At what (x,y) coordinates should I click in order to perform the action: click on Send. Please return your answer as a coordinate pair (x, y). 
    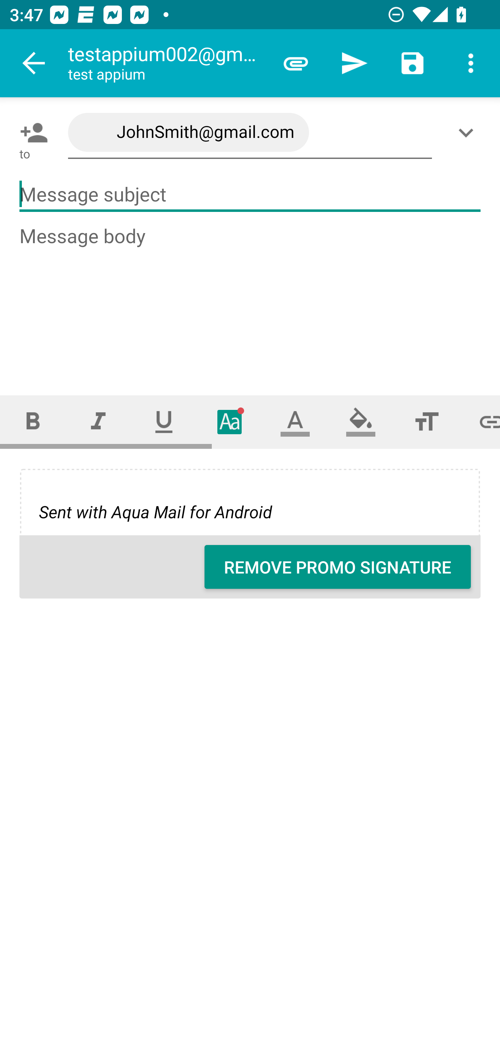
    Looking at the image, I should click on (354, 63).